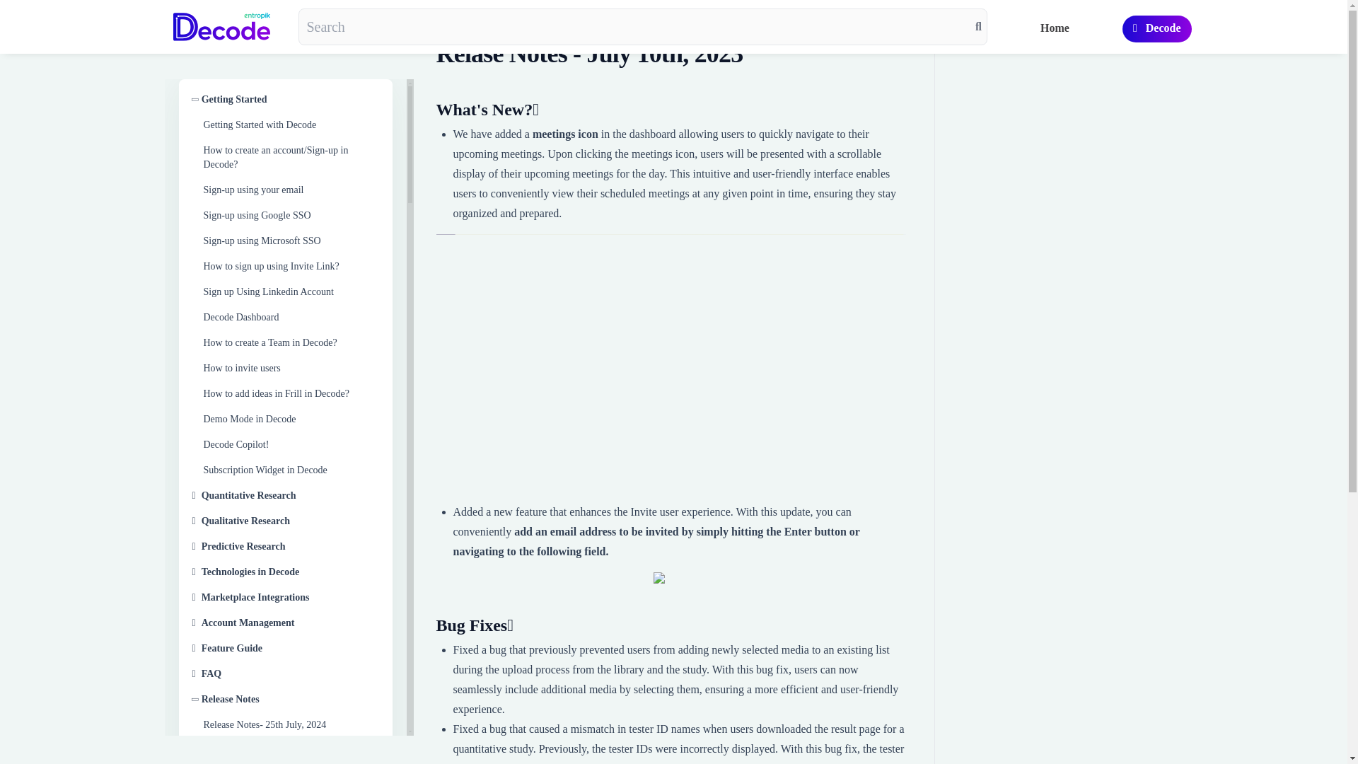  I want to click on How to create a Team in Decode?, so click(291, 342).